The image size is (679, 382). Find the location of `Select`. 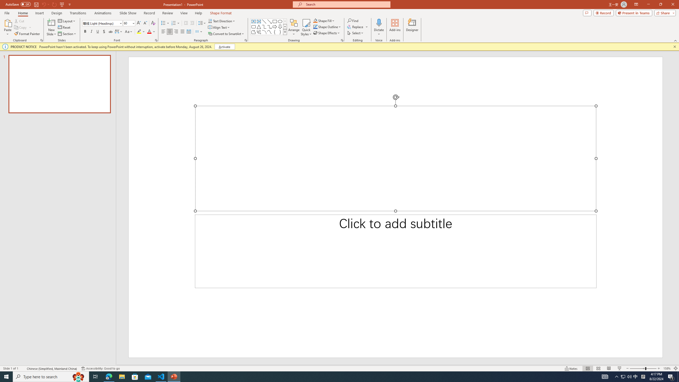

Select is located at coordinates (356, 33).